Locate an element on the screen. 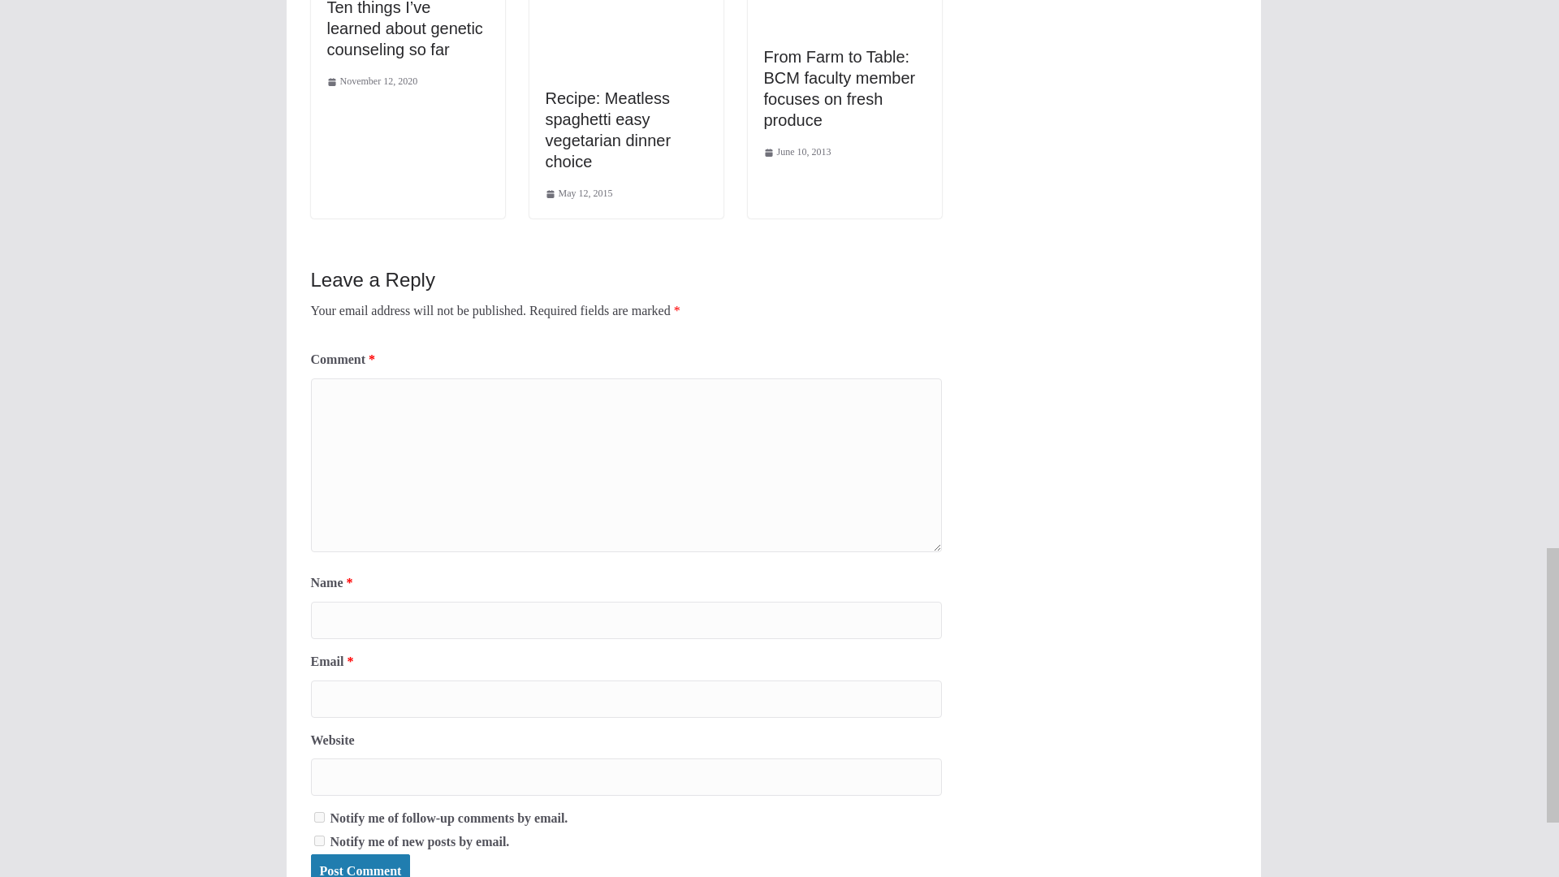 This screenshot has width=1559, height=877. Post Comment is located at coordinates (360, 866).